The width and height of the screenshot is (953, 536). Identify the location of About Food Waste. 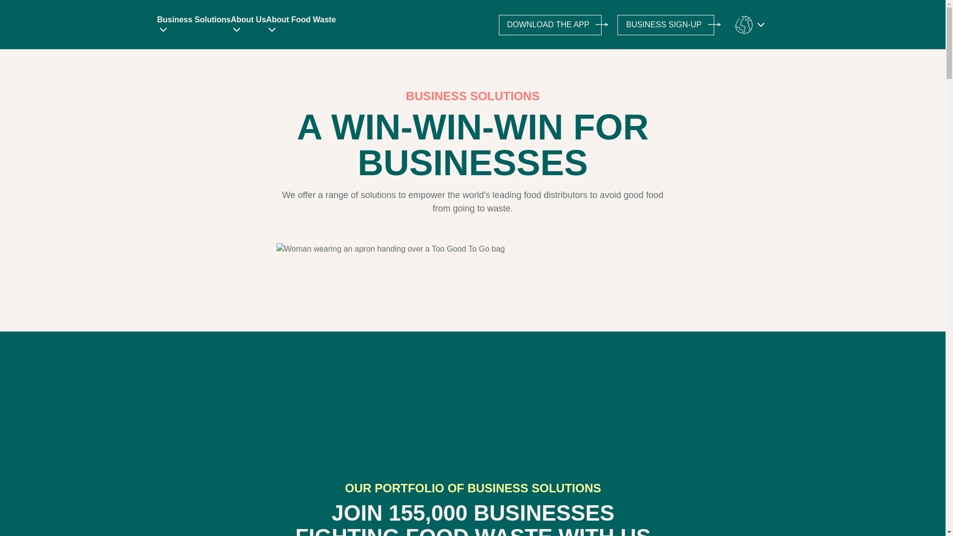
(301, 26).